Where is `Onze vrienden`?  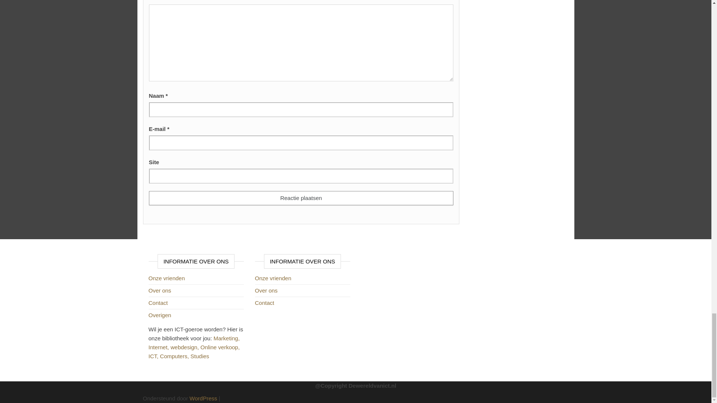
Onze vrienden is located at coordinates (167, 278).